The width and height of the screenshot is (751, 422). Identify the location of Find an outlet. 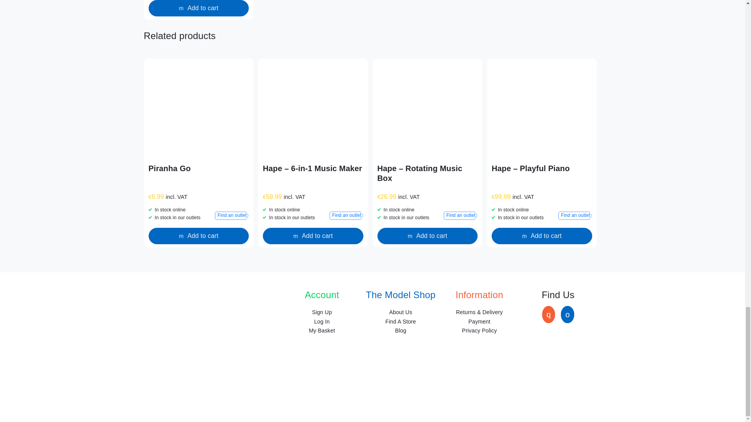
(232, 216).